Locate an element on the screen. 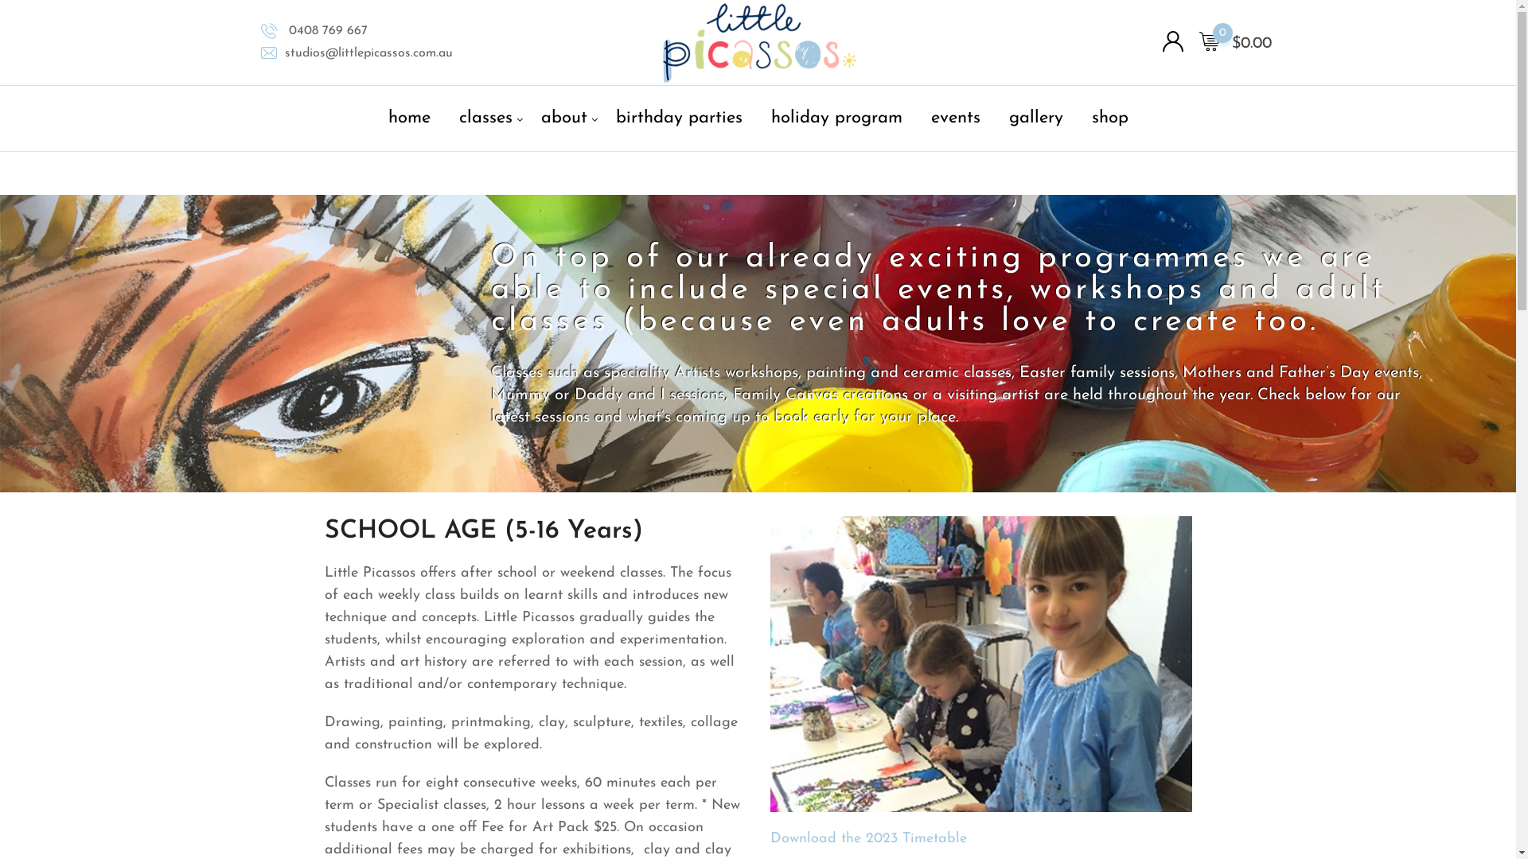 The height and width of the screenshot is (859, 1528). My Account is located at coordinates (1172, 43).